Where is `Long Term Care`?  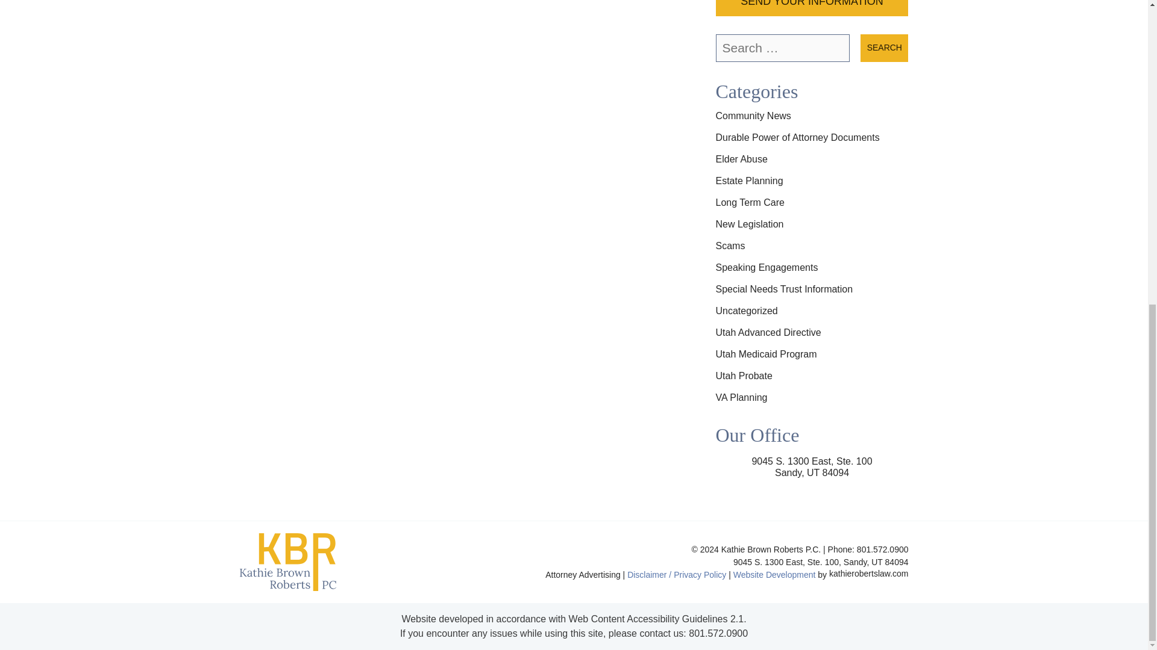 Long Term Care is located at coordinates (750, 202).